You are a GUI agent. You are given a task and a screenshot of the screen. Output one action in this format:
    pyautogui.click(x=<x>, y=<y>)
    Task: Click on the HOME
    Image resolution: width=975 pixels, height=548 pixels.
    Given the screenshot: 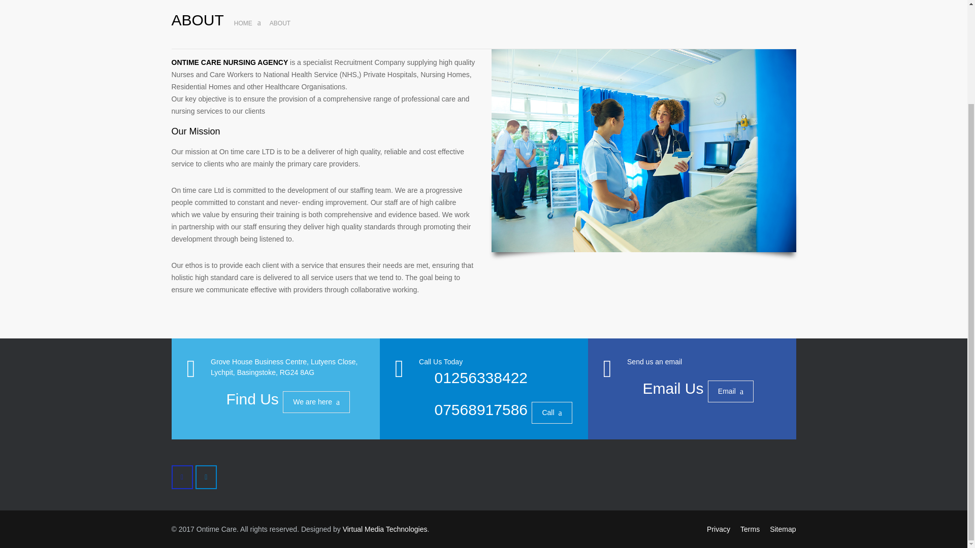 What is the action you would take?
    pyautogui.click(x=243, y=23)
    